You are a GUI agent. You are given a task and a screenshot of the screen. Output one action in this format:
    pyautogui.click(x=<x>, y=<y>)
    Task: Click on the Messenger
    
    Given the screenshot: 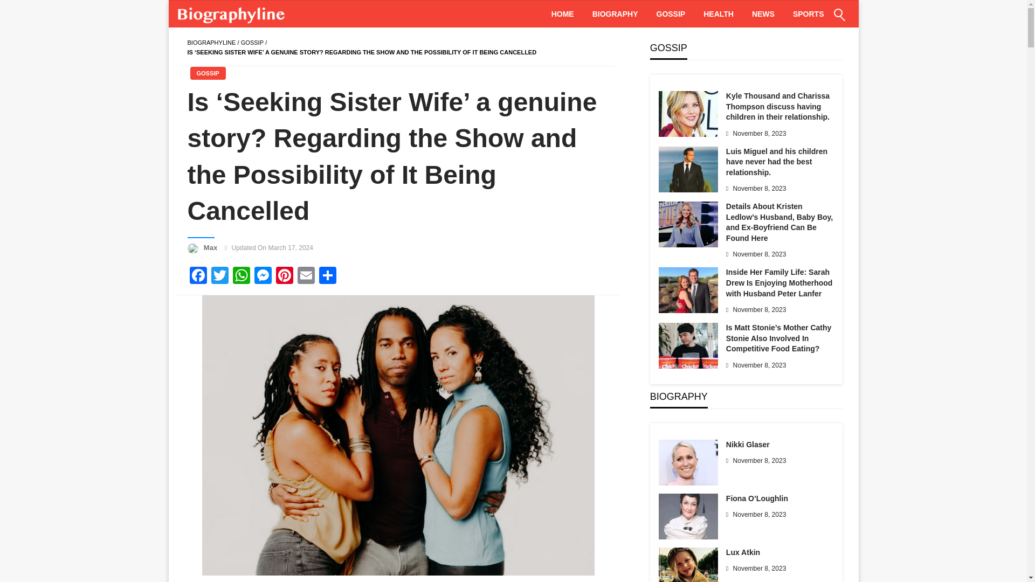 What is the action you would take?
    pyautogui.click(x=263, y=276)
    